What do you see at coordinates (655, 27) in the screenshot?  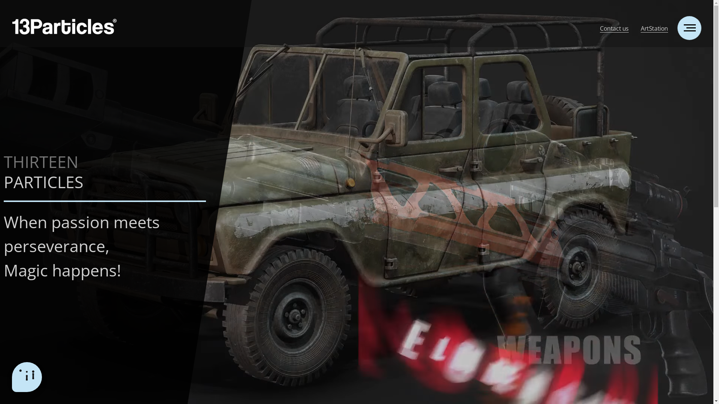 I see `ArtStation` at bounding box center [655, 27].